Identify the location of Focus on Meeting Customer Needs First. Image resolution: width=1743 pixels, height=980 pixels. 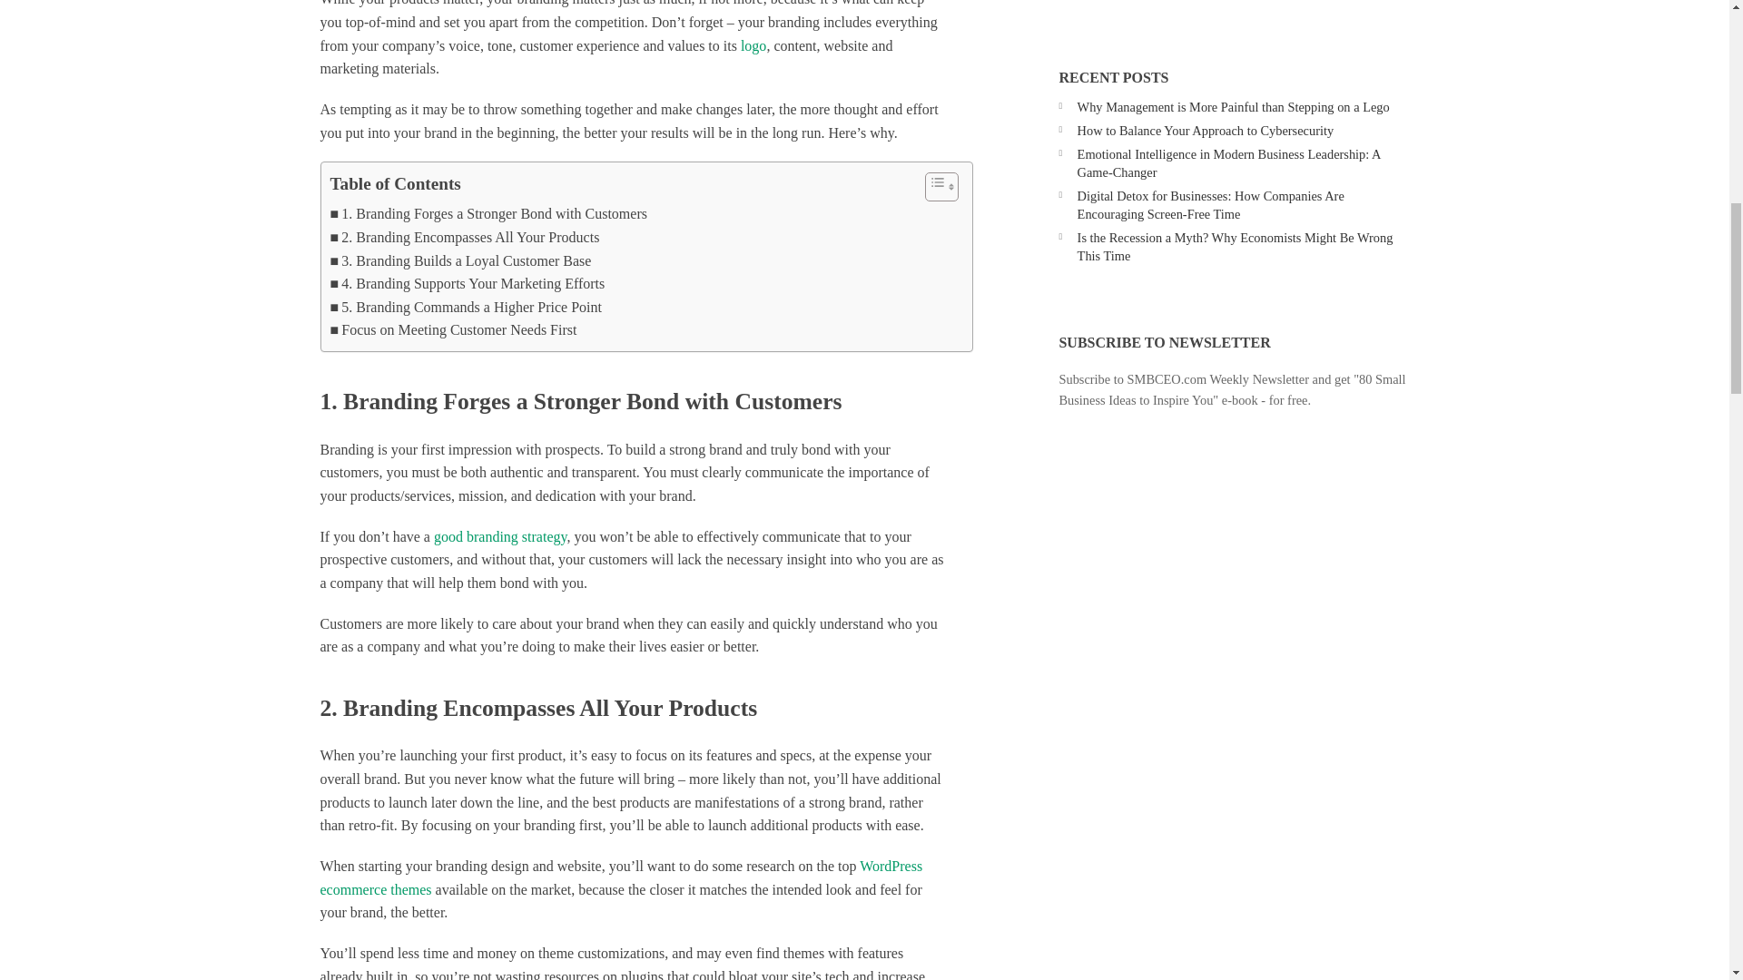
(454, 330).